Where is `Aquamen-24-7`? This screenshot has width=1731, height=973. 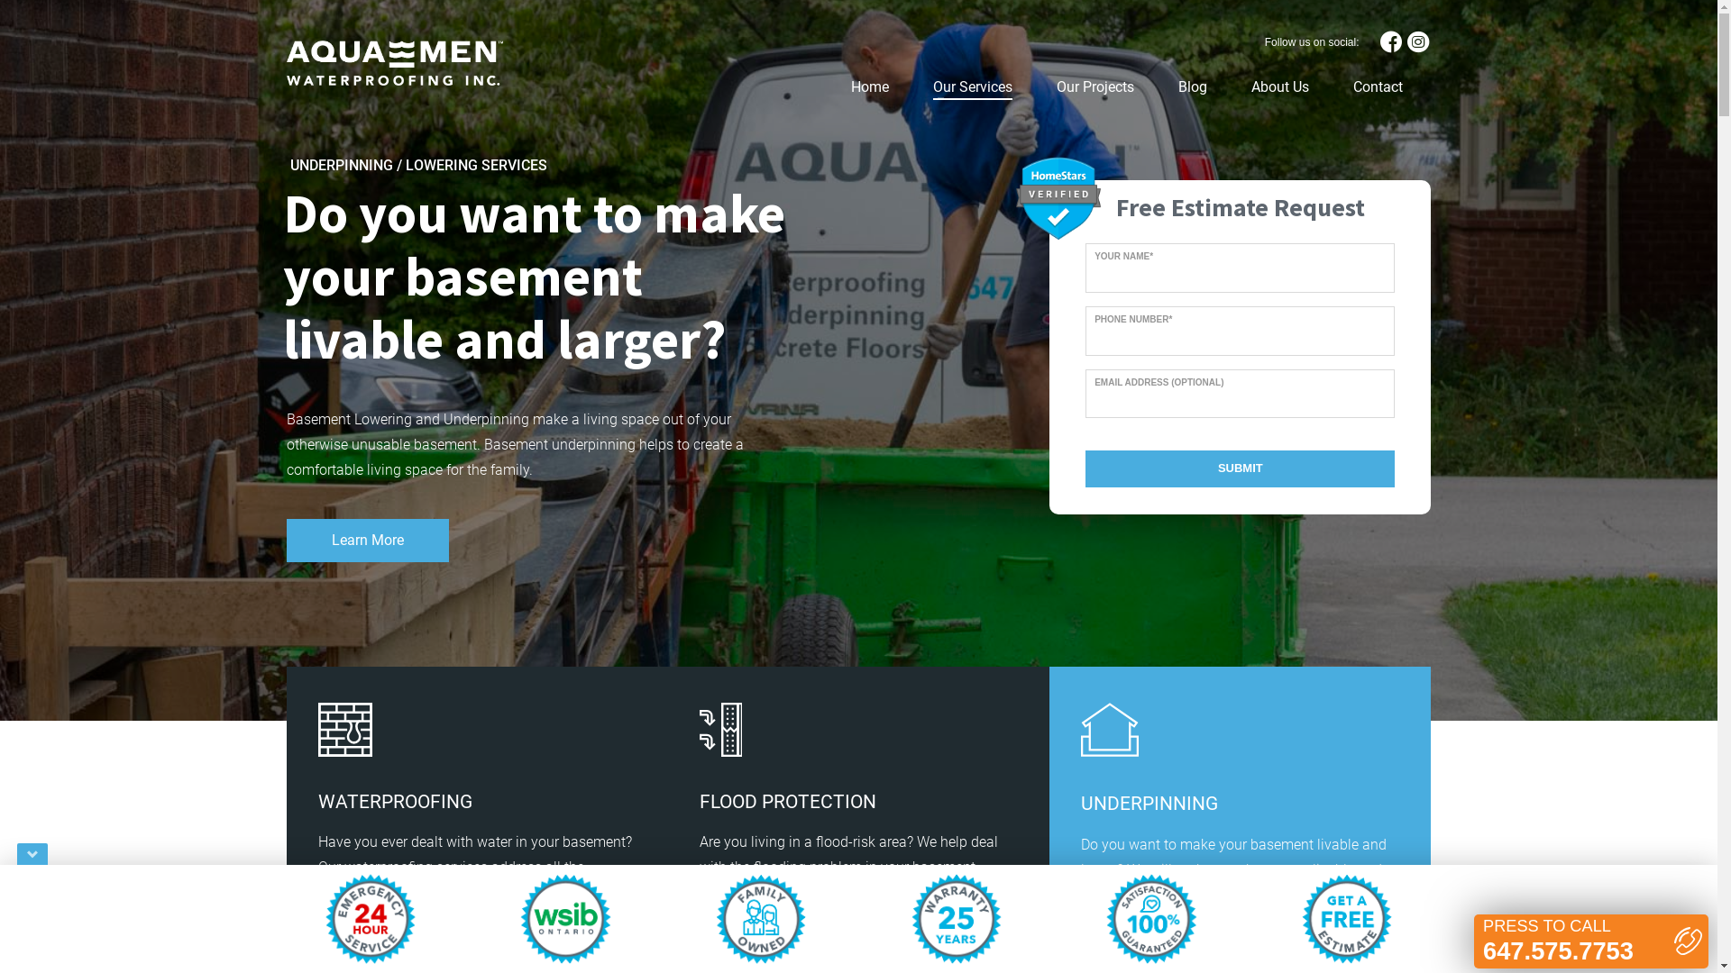 Aquamen-24-7 is located at coordinates (371, 919).